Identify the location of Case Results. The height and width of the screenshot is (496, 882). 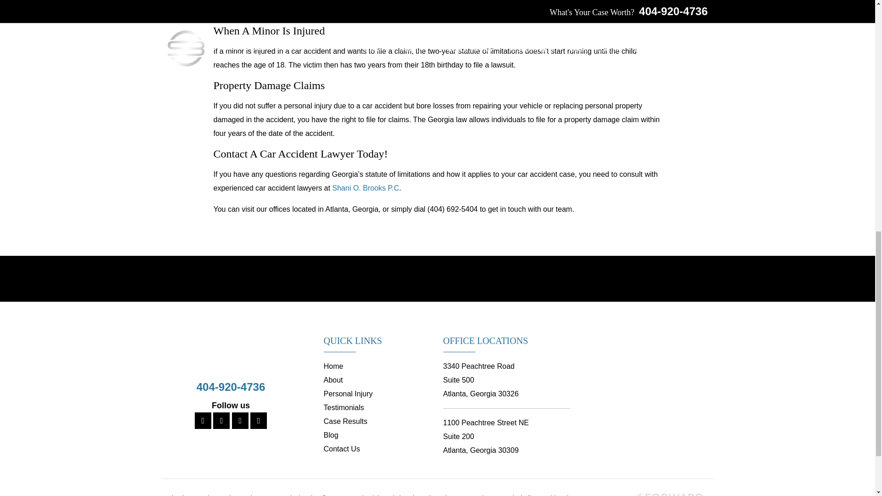
(345, 421).